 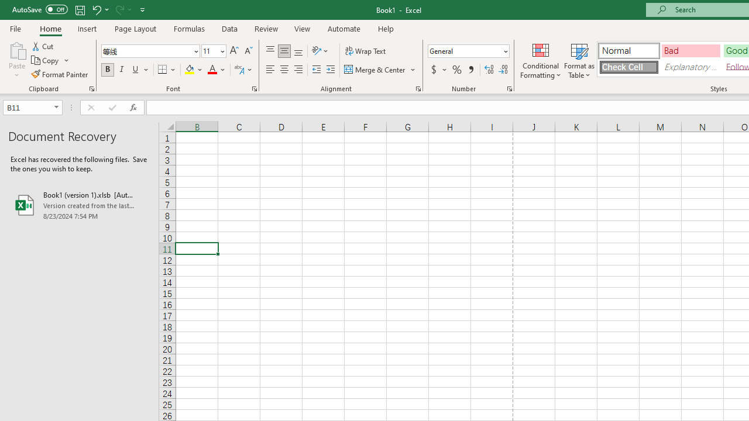 I want to click on Percent Style, so click(x=457, y=70).